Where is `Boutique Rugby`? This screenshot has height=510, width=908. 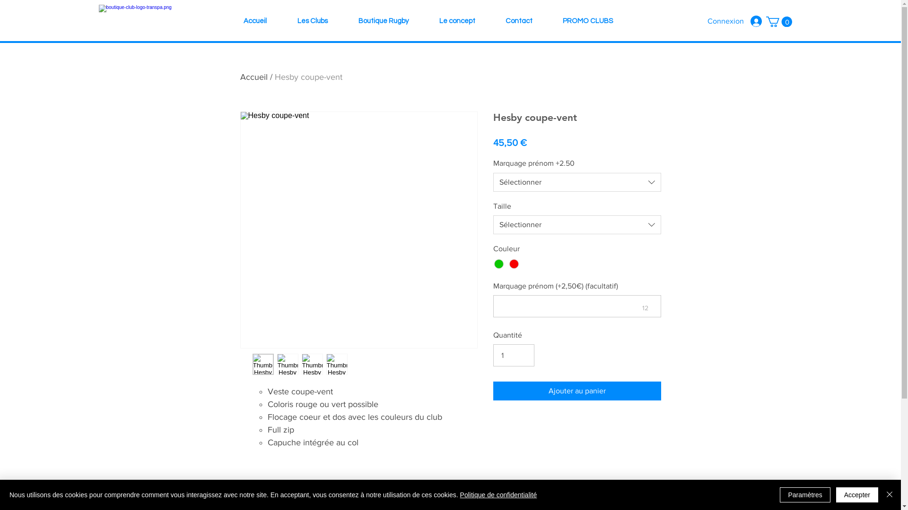
Boutique Rugby is located at coordinates (384, 21).